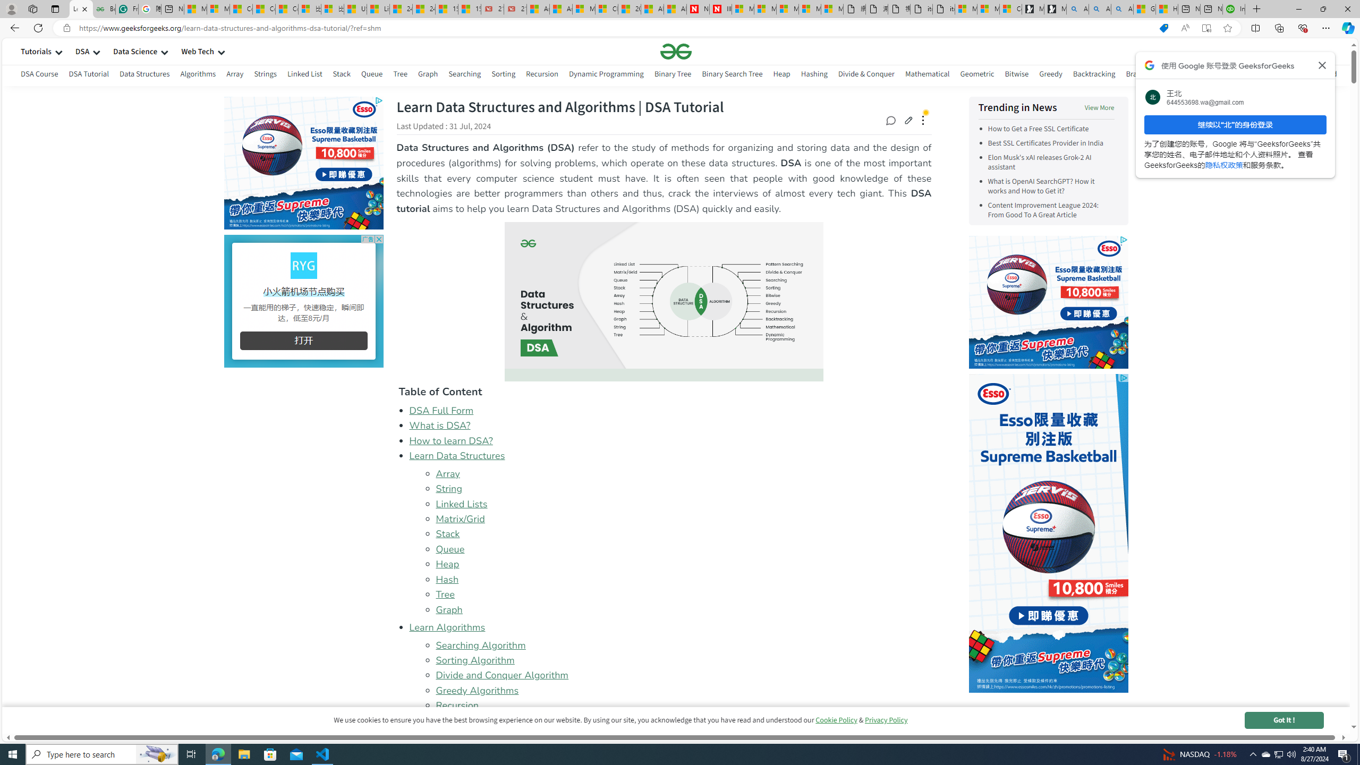  What do you see at coordinates (683, 533) in the screenshot?
I see `Stack` at bounding box center [683, 533].